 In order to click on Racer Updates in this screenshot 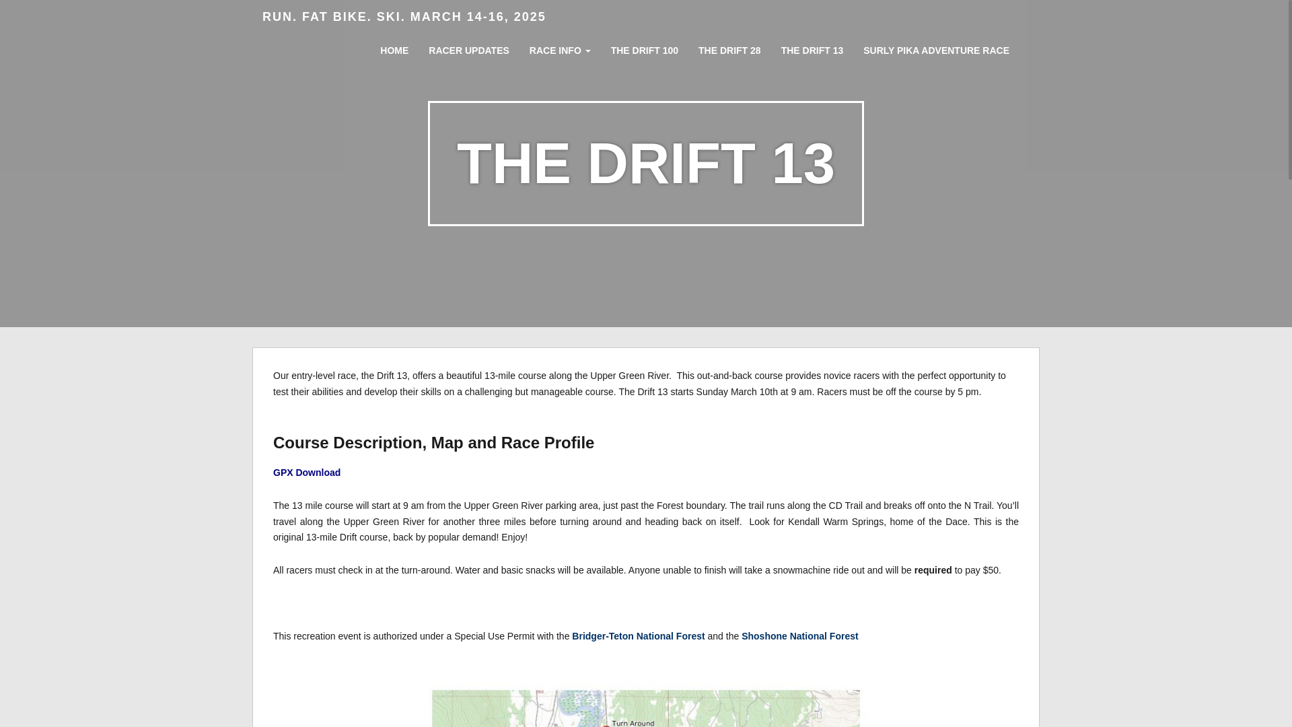, I will do `click(468, 46)`.